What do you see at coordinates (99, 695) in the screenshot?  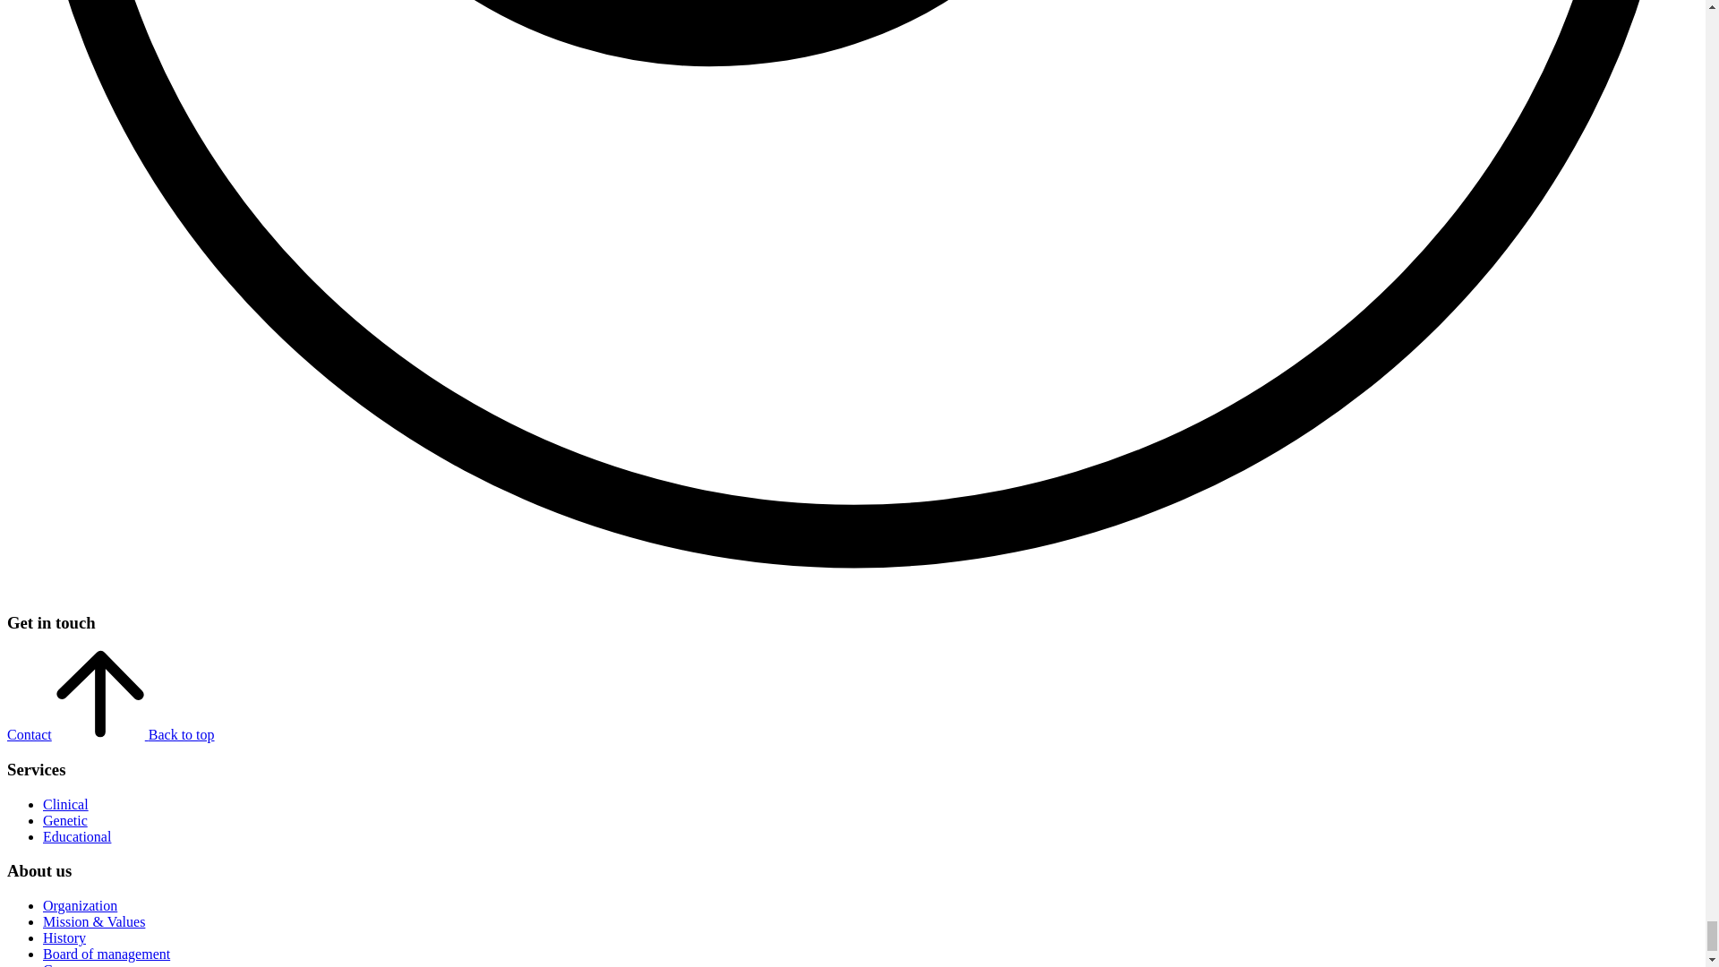 I see `backtotop` at bounding box center [99, 695].